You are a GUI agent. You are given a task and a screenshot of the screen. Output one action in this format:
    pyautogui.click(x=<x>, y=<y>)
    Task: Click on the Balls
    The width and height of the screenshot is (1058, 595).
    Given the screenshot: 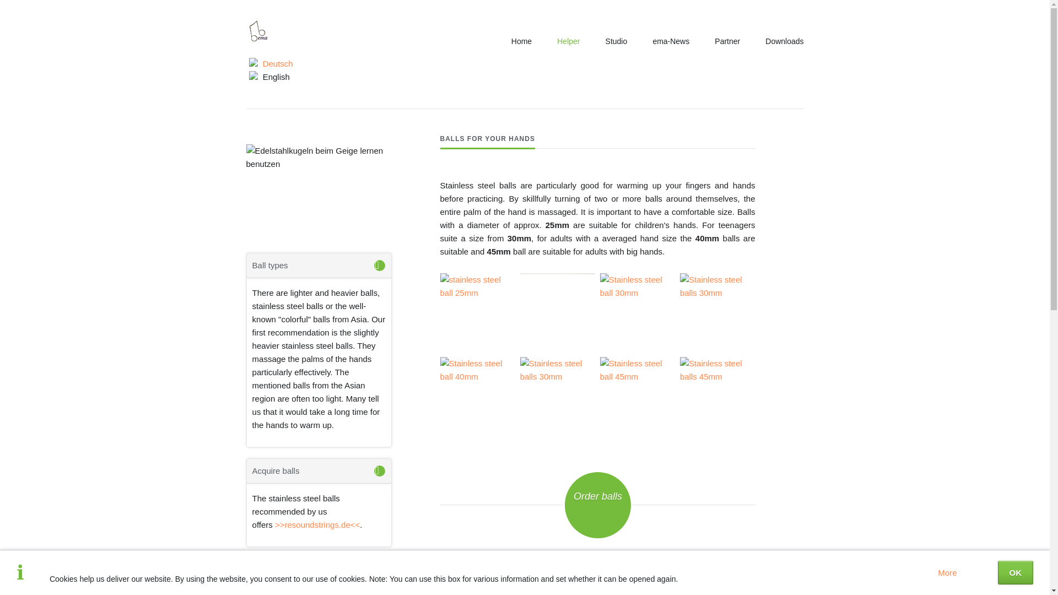 What is the action you would take?
    pyautogui.click(x=271, y=63)
    